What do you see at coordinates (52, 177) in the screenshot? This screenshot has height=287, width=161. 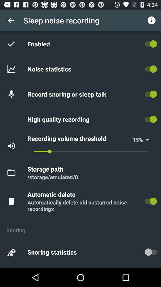 I see `flip to /storage/emulated/0` at bounding box center [52, 177].